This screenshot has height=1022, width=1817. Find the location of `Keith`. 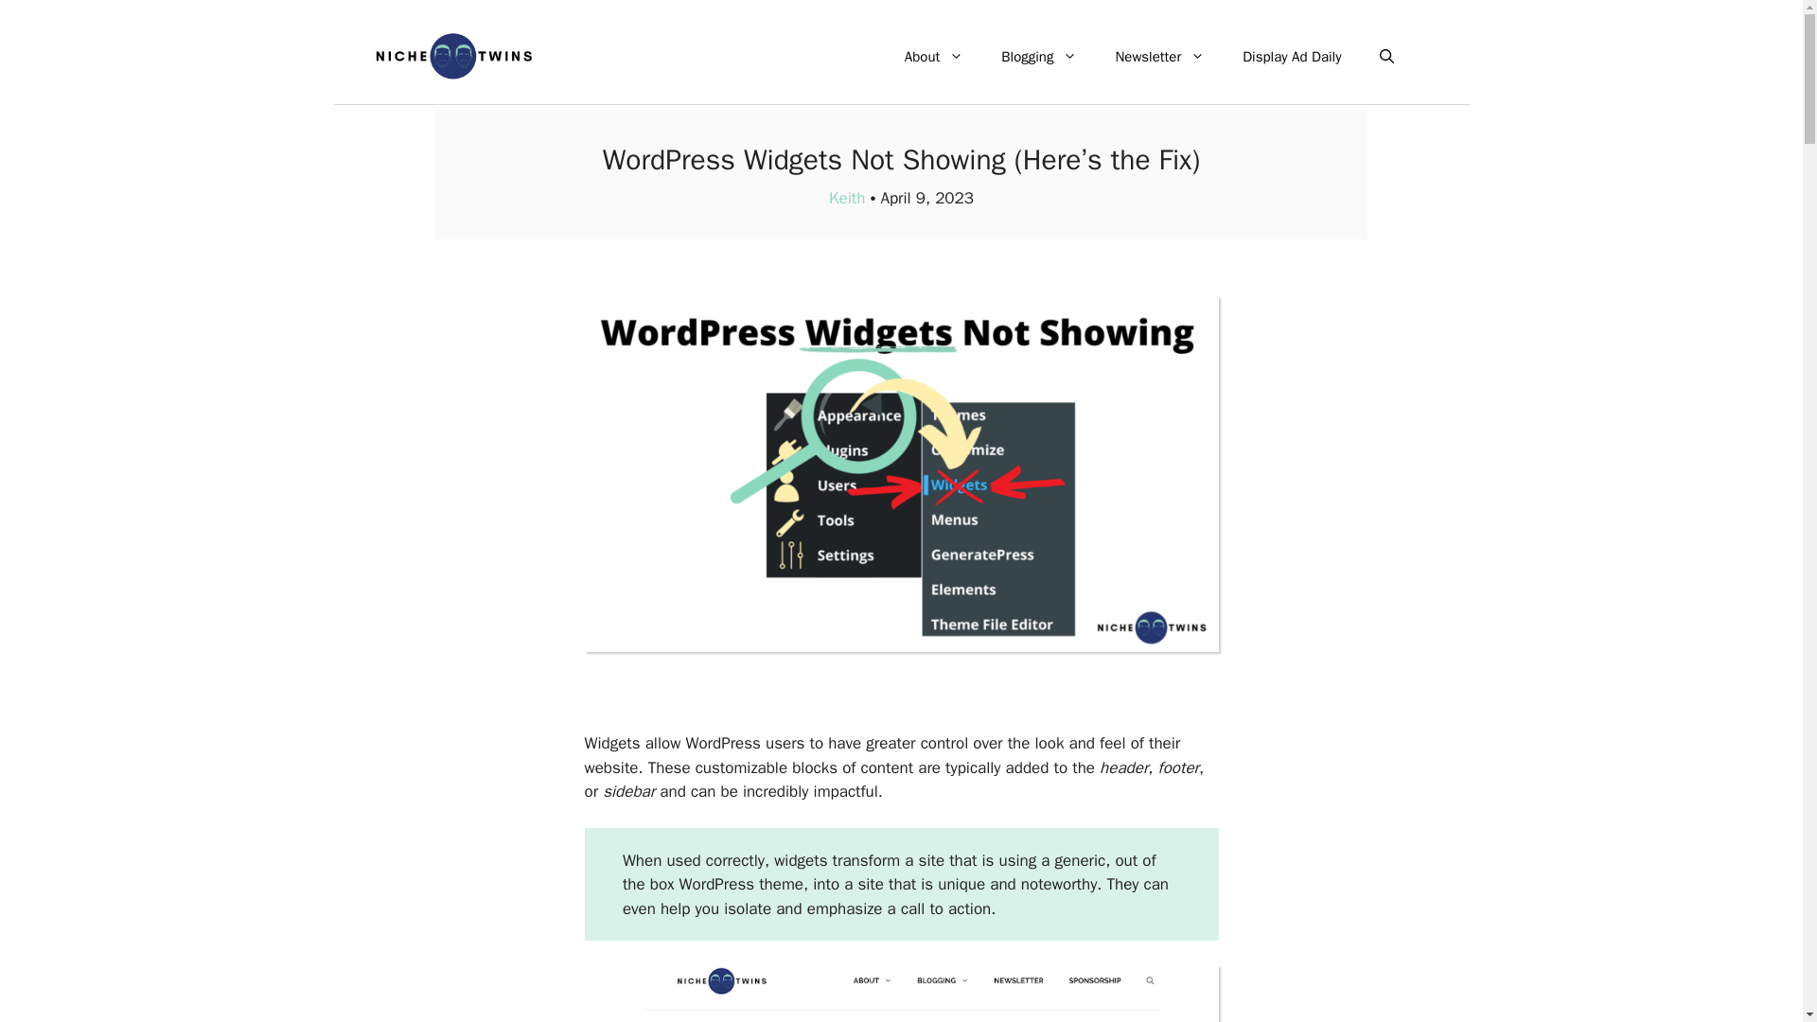

Keith is located at coordinates (846, 198).